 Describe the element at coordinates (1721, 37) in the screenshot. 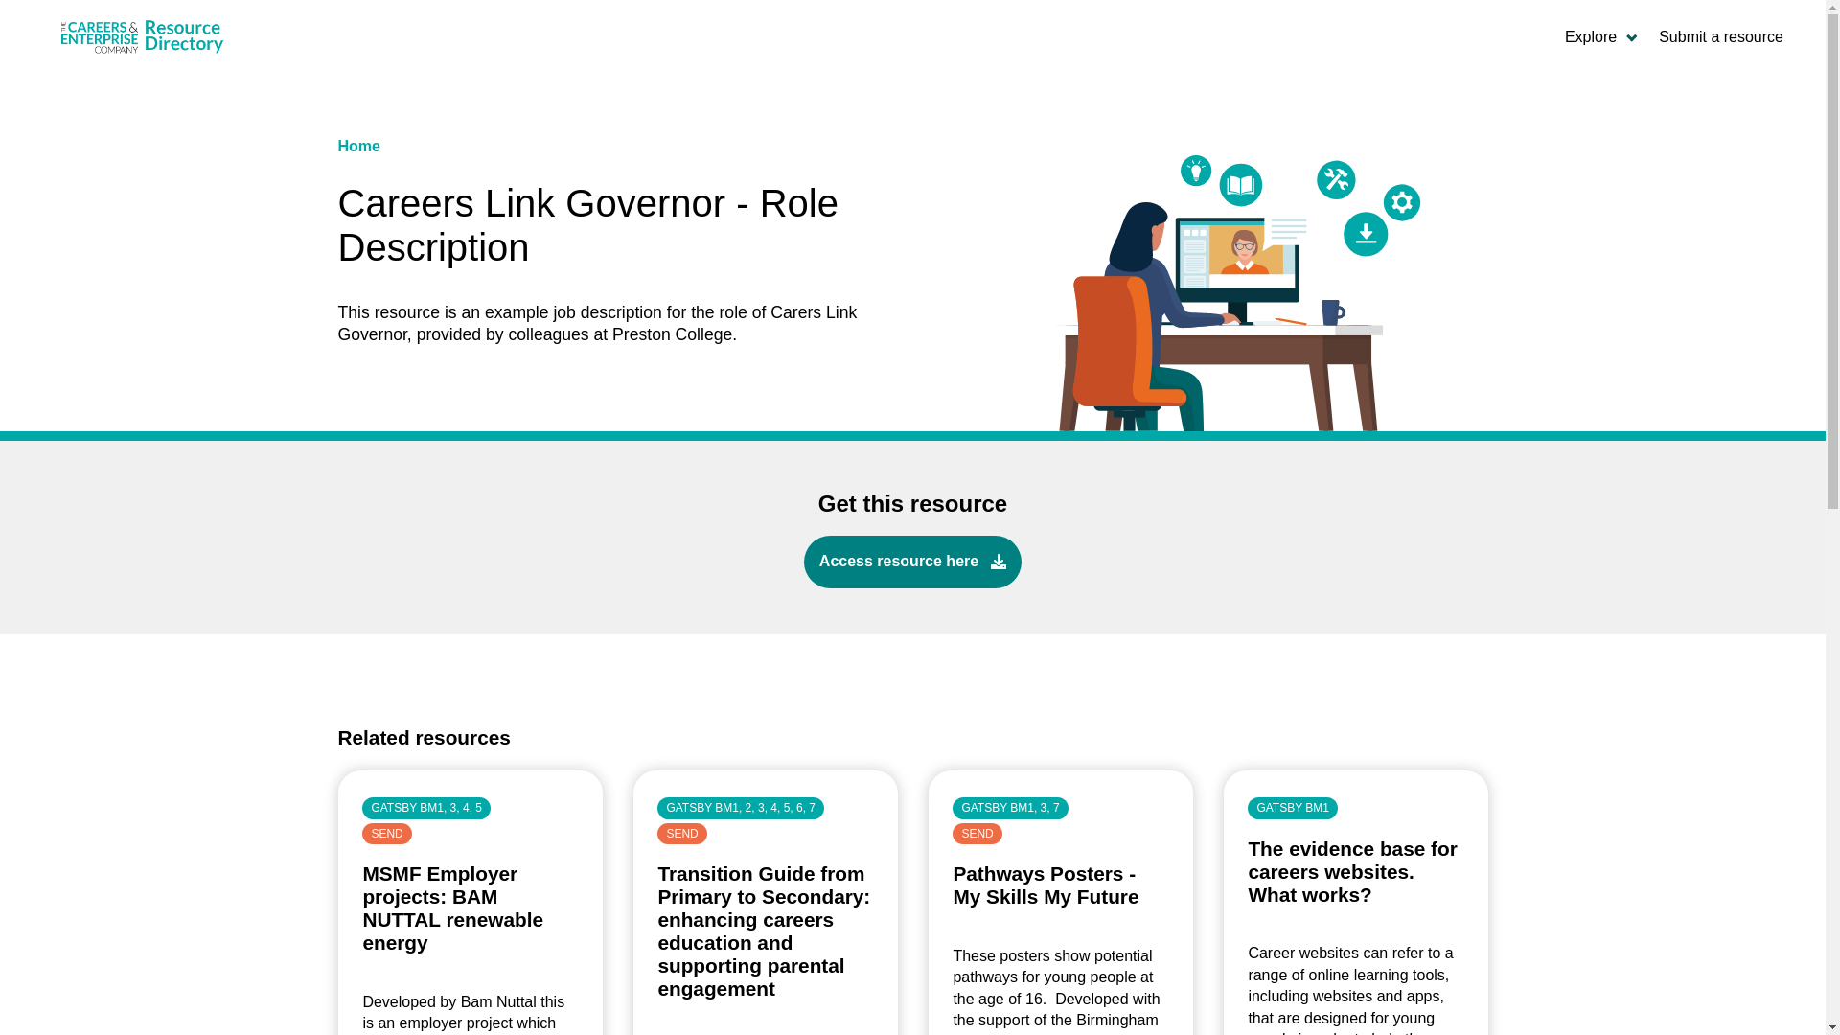

I see `Submit a resource` at that location.